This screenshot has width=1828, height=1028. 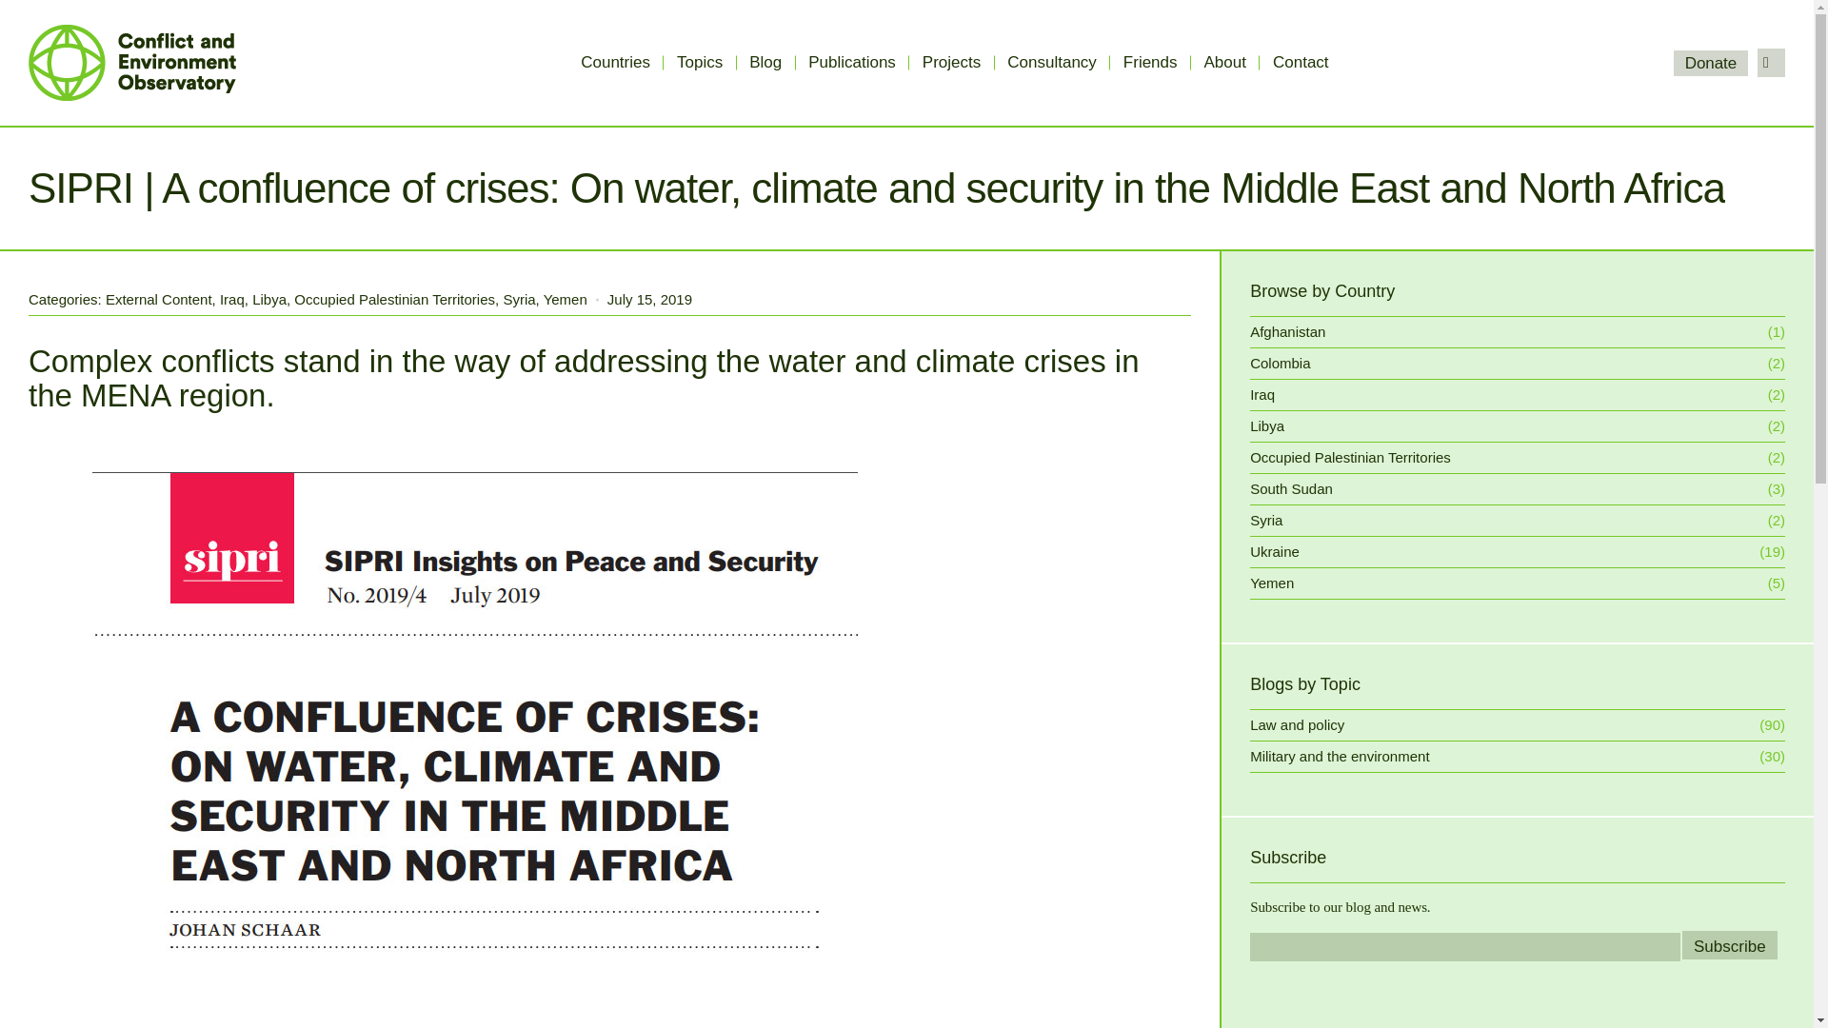 I want to click on Publications, so click(x=851, y=63).